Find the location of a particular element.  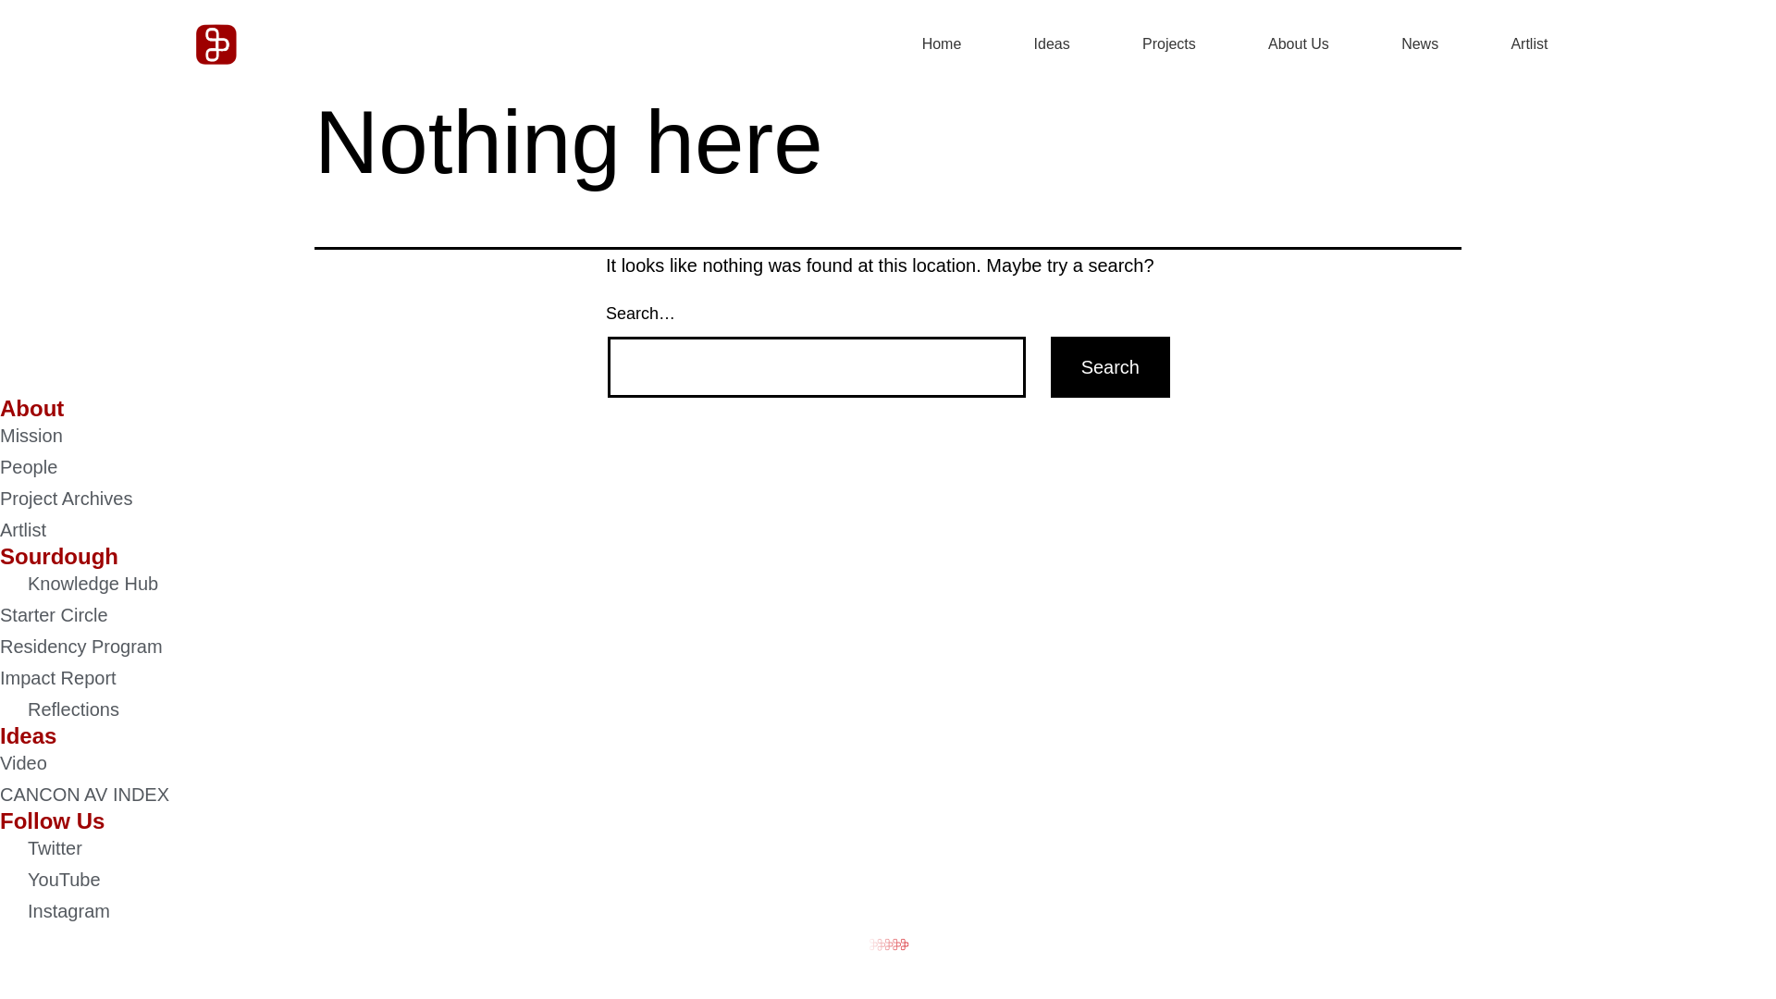

YouTube is located at coordinates (50, 880).